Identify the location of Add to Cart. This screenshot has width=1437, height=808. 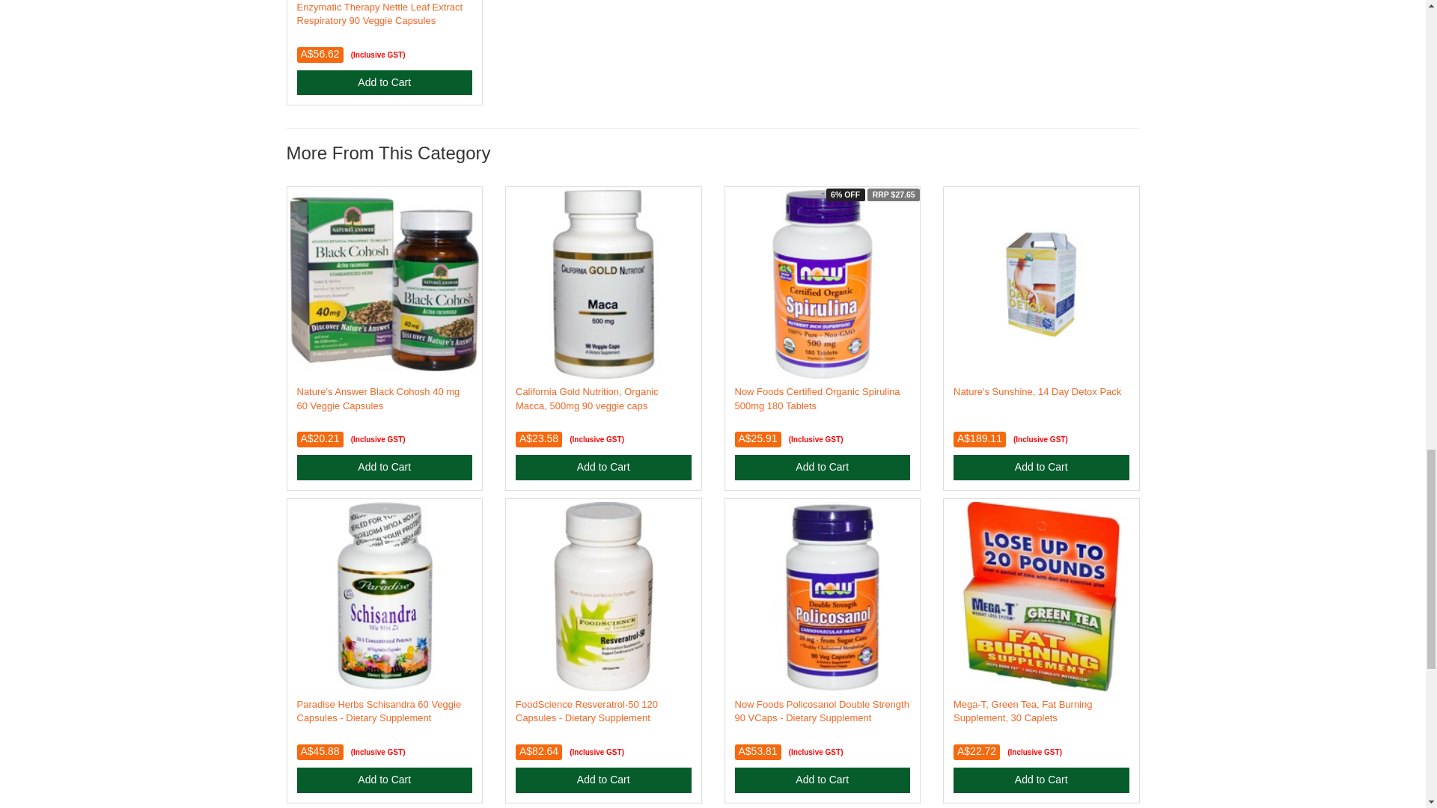
(384, 467).